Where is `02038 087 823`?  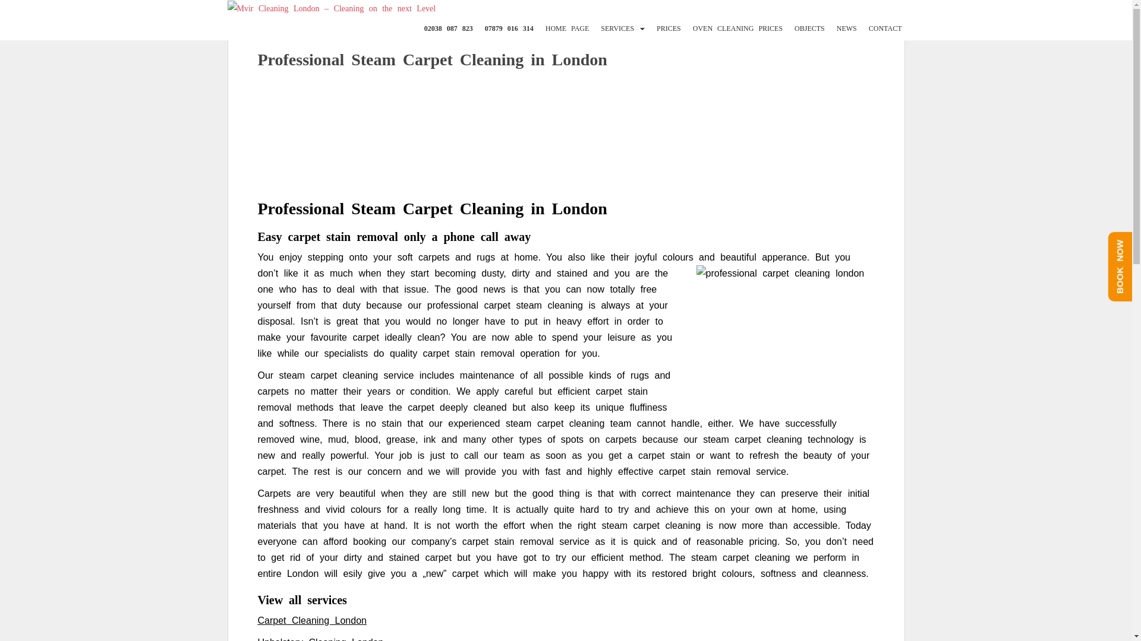 02038 087 823 is located at coordinates (449, 28).